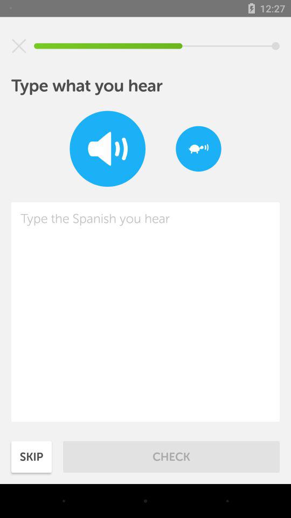 Image resolution: width=291 pixels, height=518 pixels. Describe the element at coordinates (31, 456) in the screenshot. I see `choose the icon to the left of check item` at that location.